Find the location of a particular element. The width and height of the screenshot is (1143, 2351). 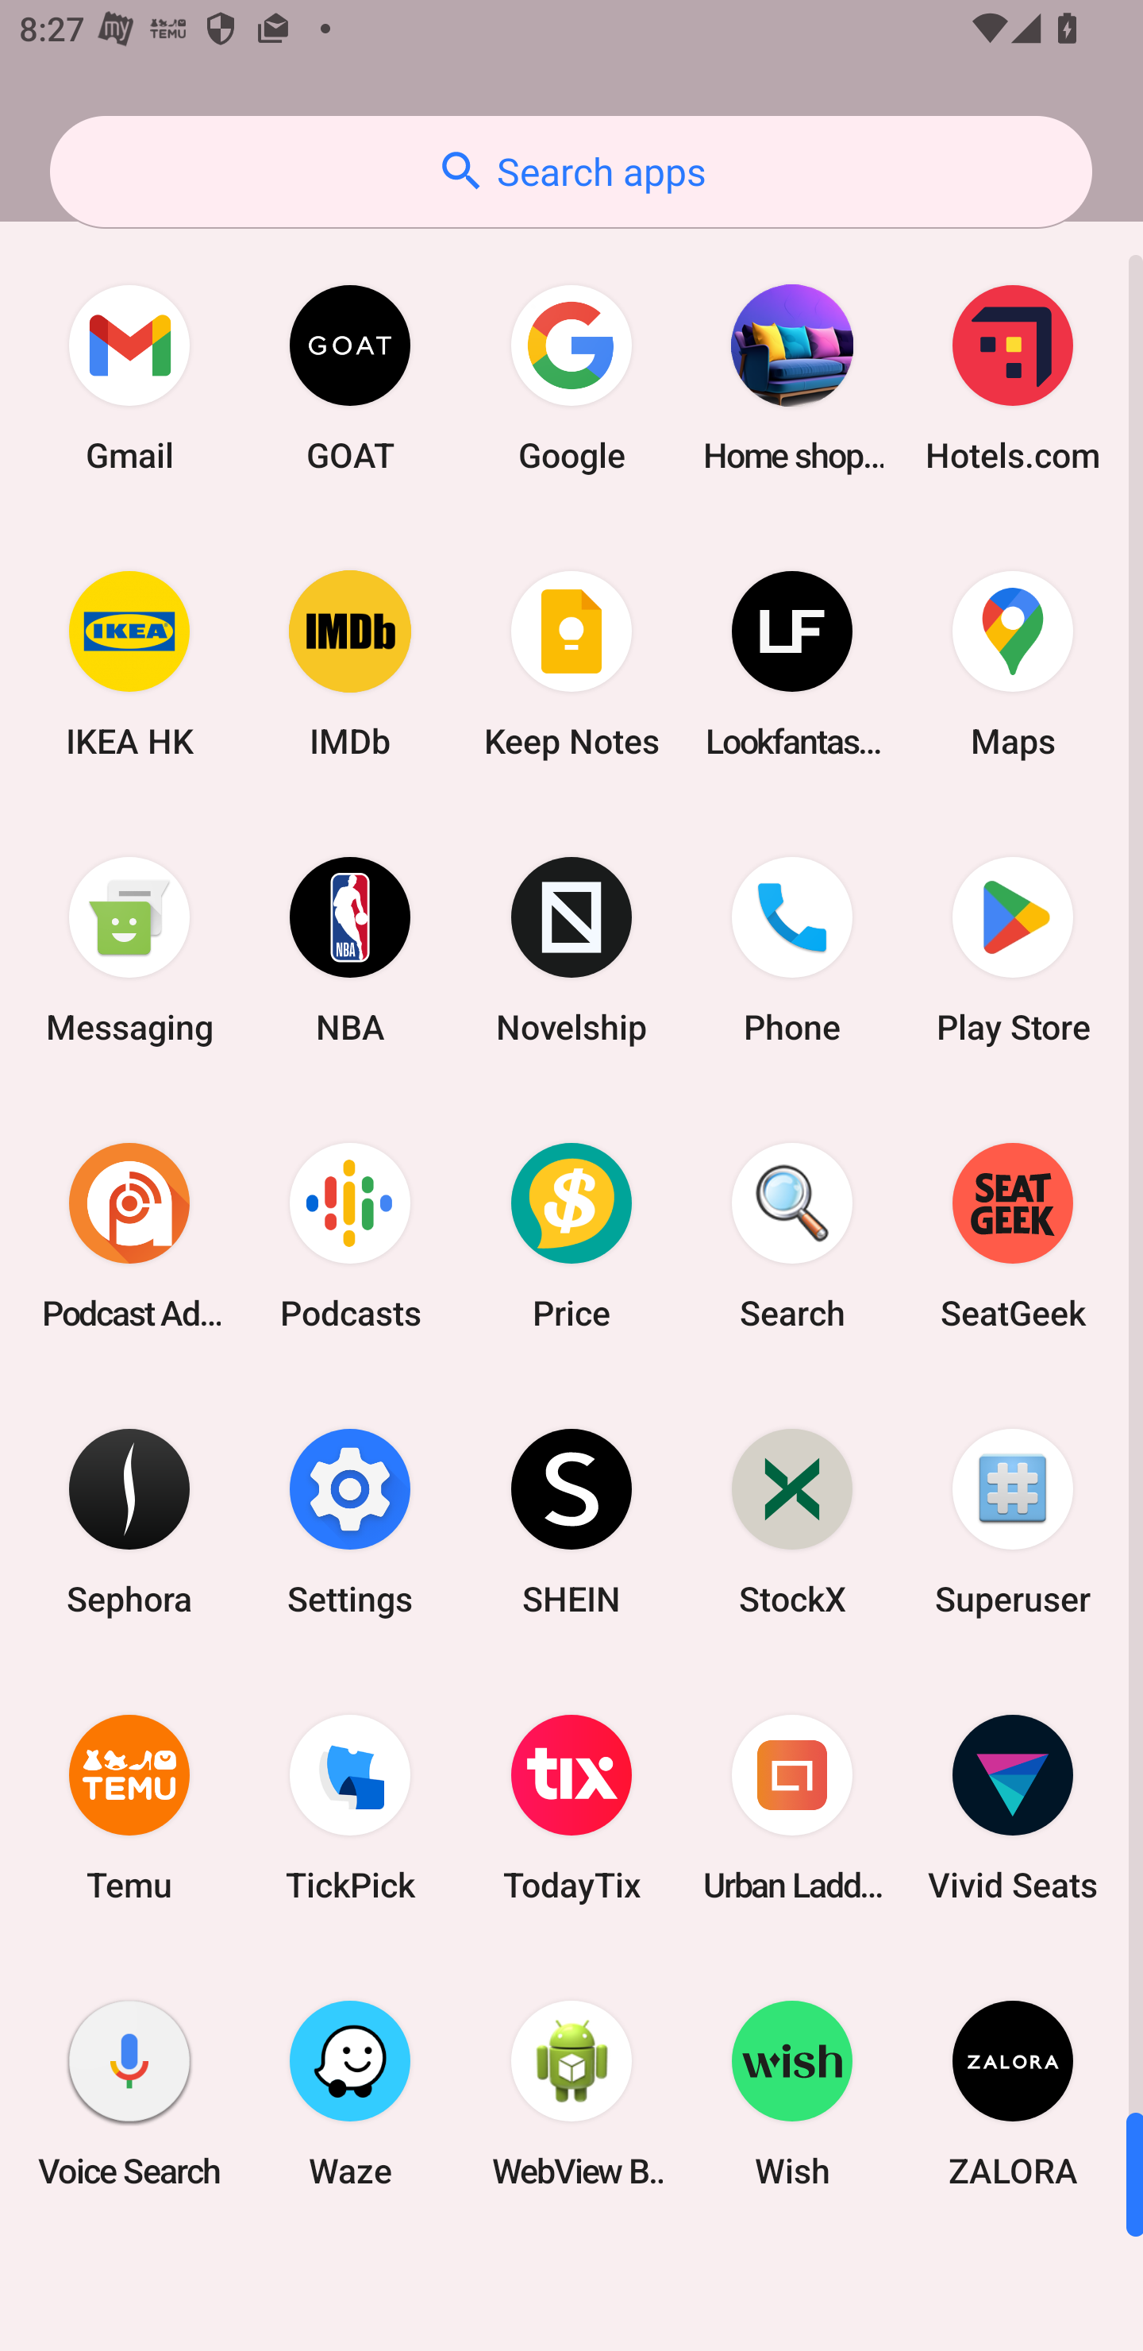

Urban Ladder is located at coordinates (792, 1808).